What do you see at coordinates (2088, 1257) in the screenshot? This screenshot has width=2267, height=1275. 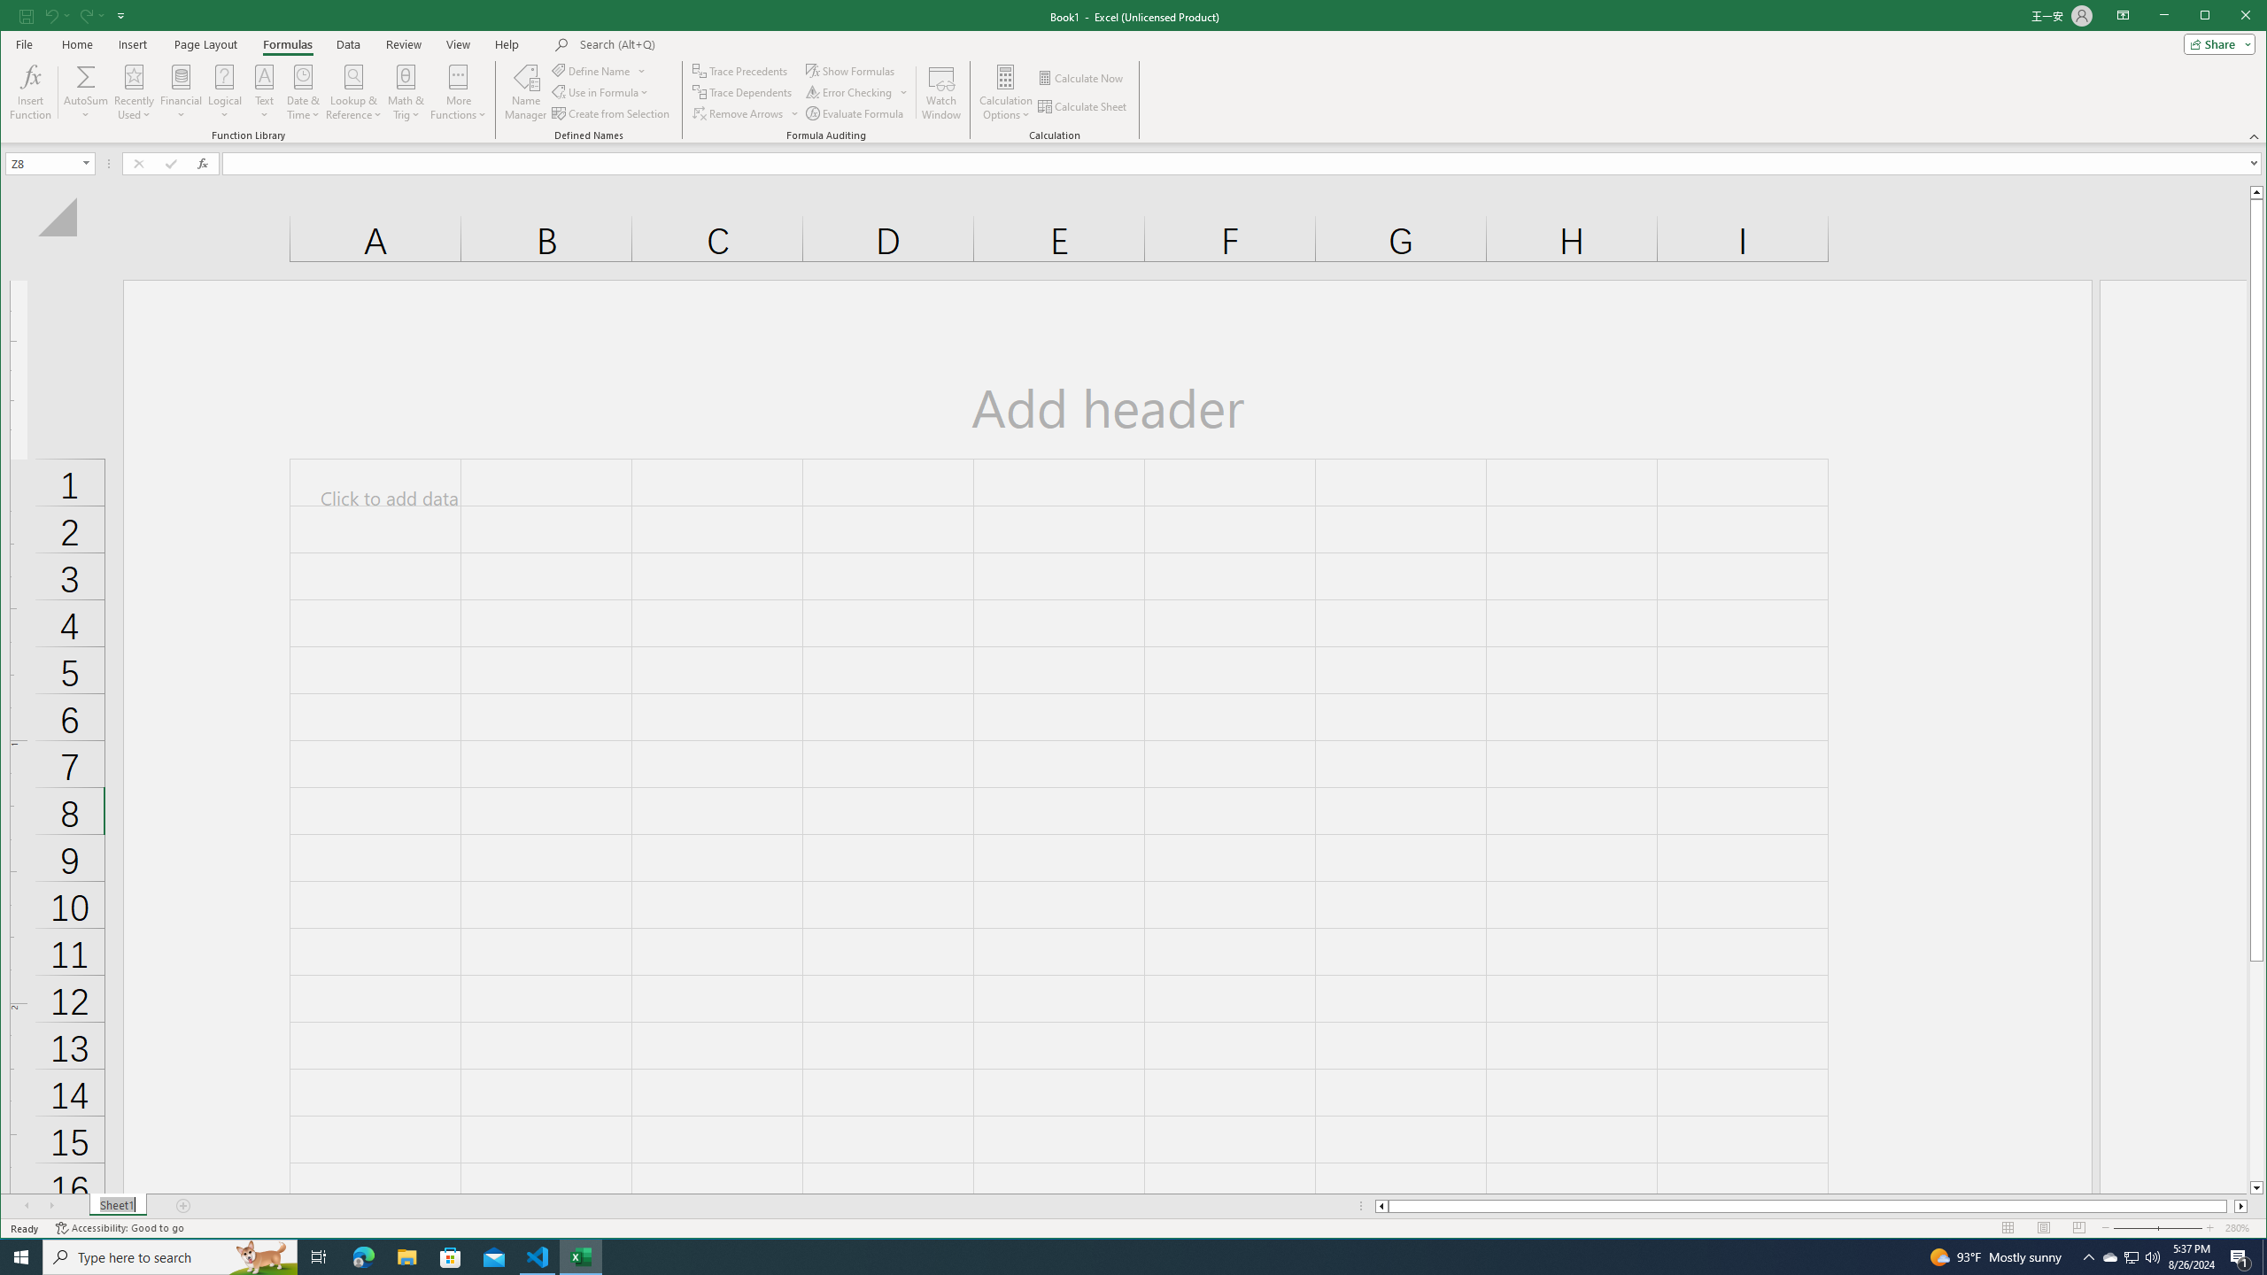 I see `Recently Used` at bounding box center [2088, 1257].